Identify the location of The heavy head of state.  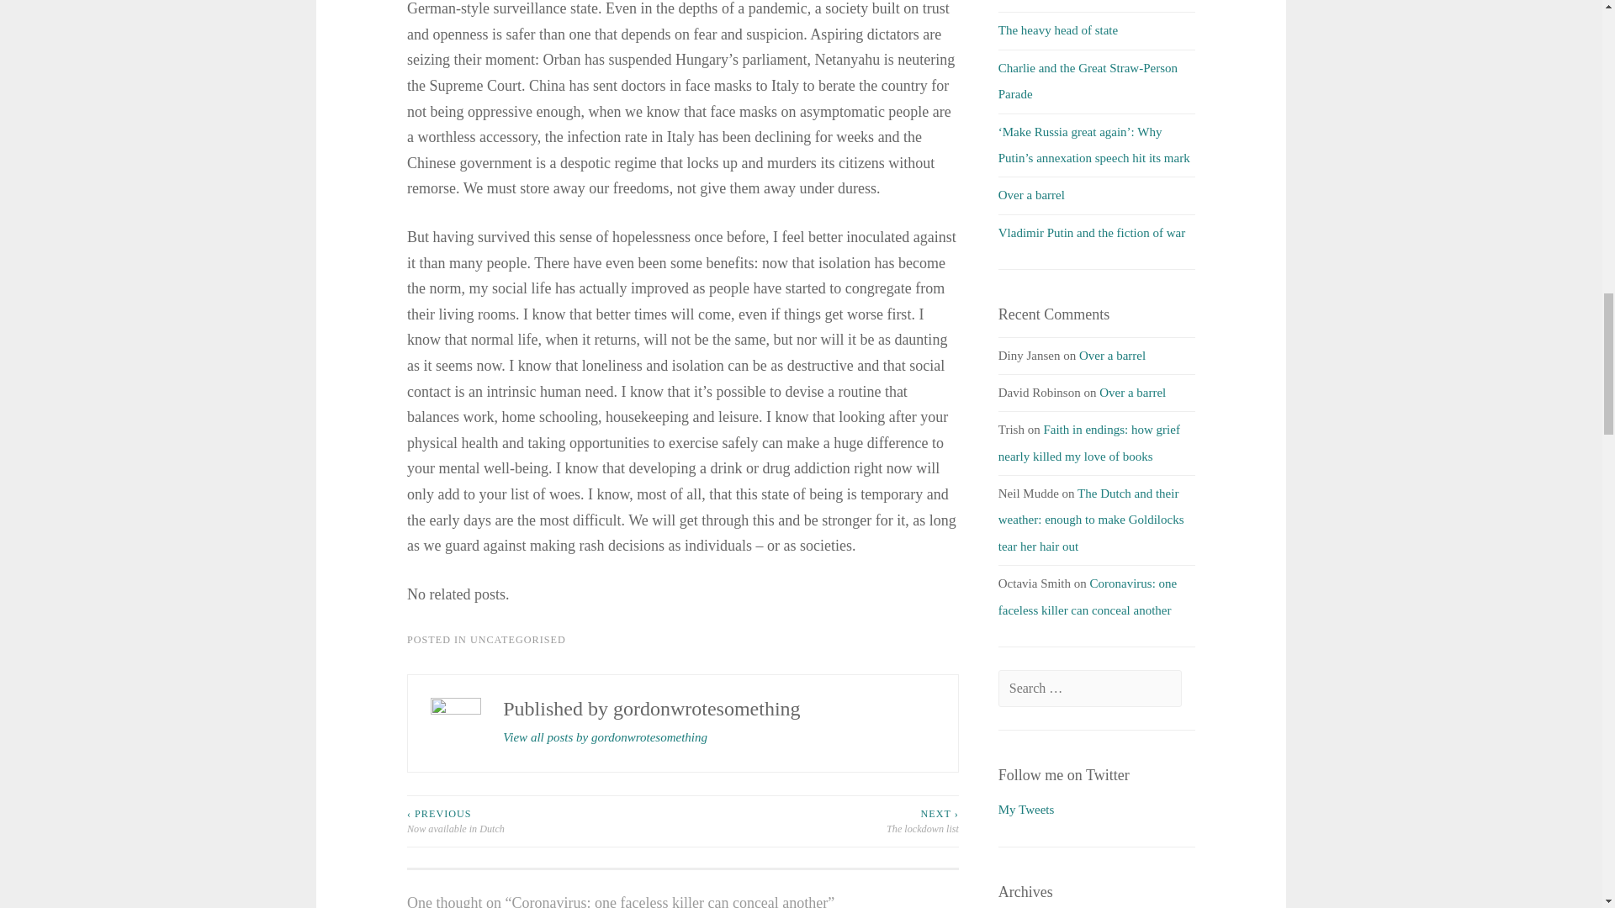
(1057, 30).